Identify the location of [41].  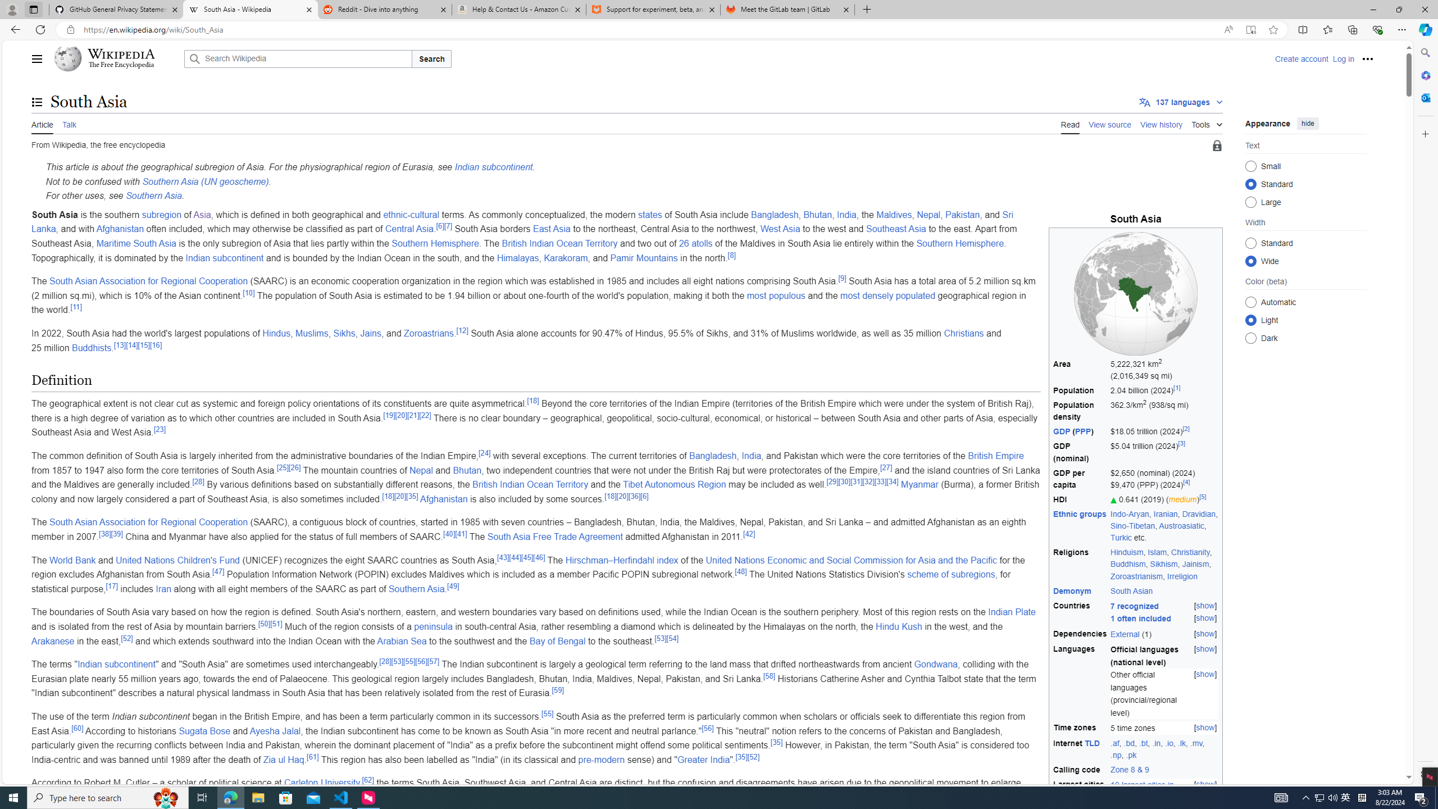
(461, 533).